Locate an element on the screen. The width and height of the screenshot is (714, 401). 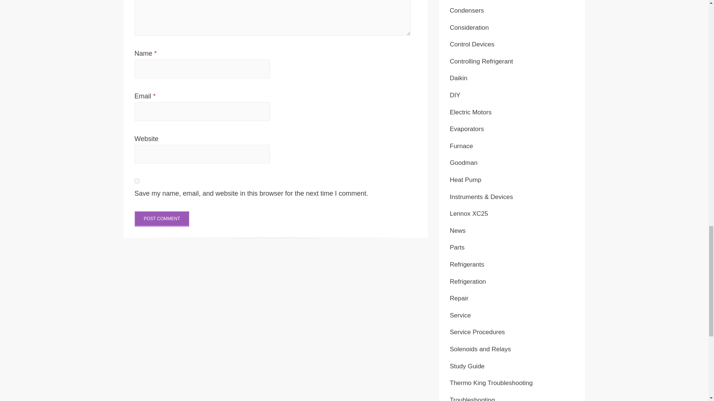
Condensers is located at coordinates (467, 10).